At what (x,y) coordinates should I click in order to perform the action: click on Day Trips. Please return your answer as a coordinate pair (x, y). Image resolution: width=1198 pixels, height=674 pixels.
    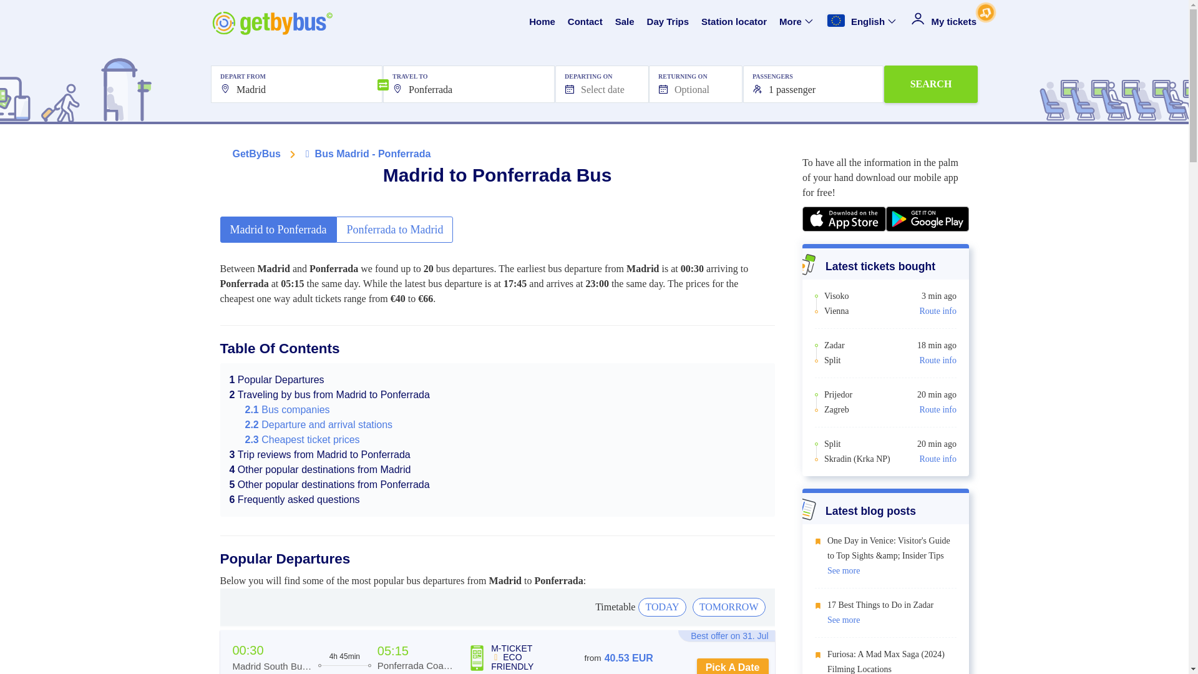
    Looking at the image, I should click on (668, 22).